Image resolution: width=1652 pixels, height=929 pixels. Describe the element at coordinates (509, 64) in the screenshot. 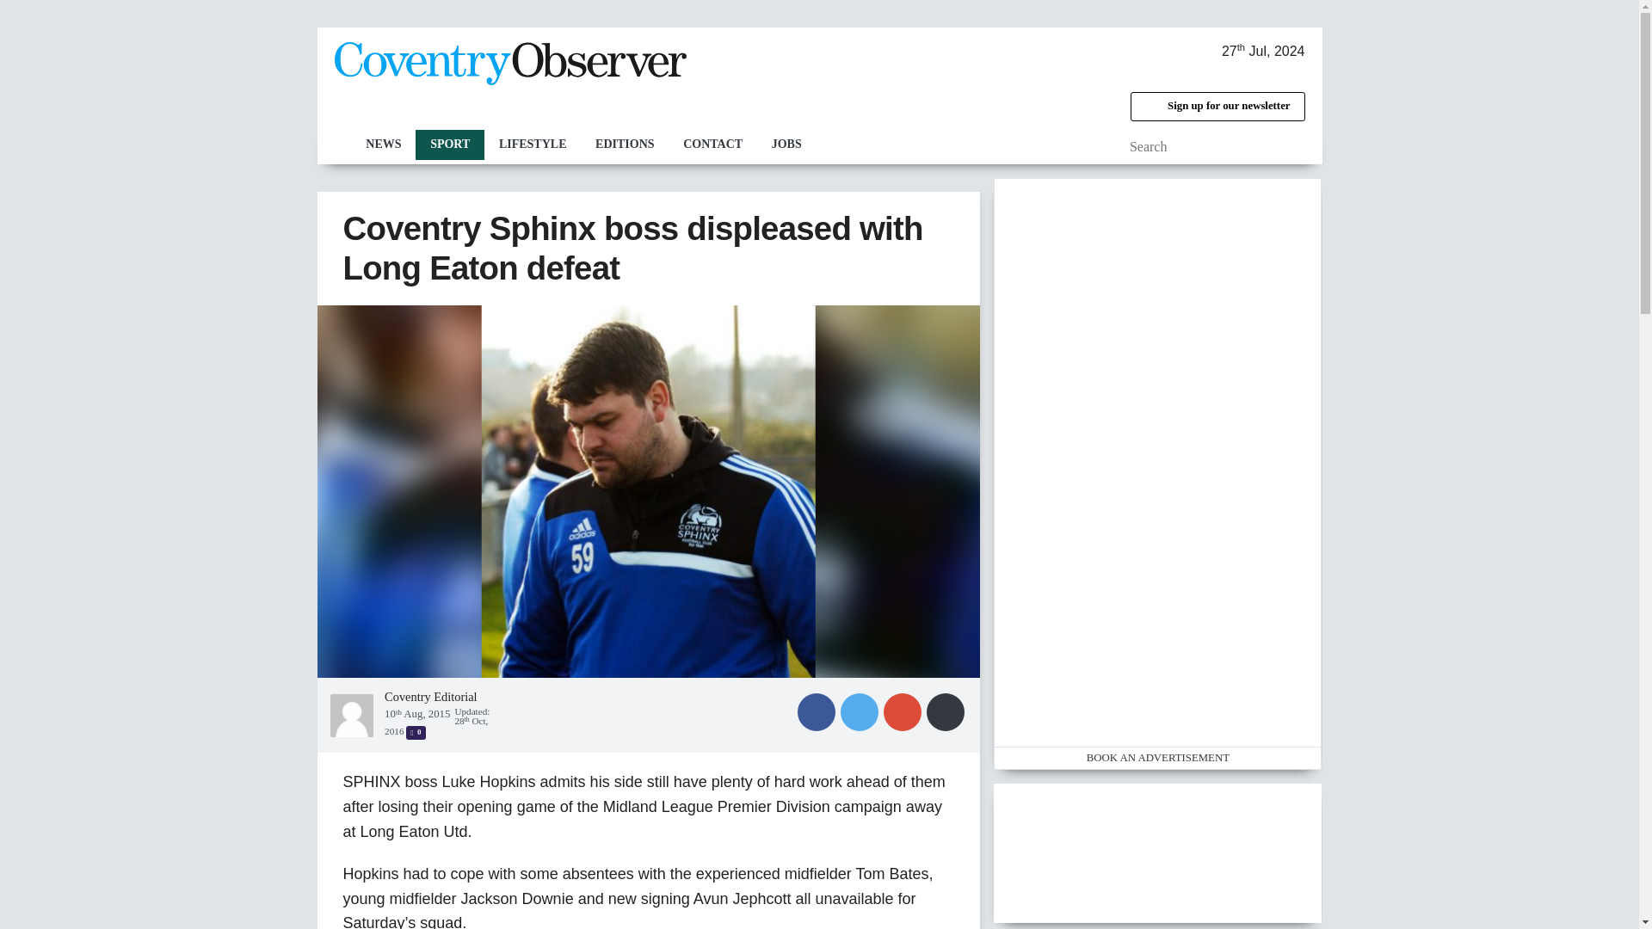

I see `The Coventry Observer` at that location.